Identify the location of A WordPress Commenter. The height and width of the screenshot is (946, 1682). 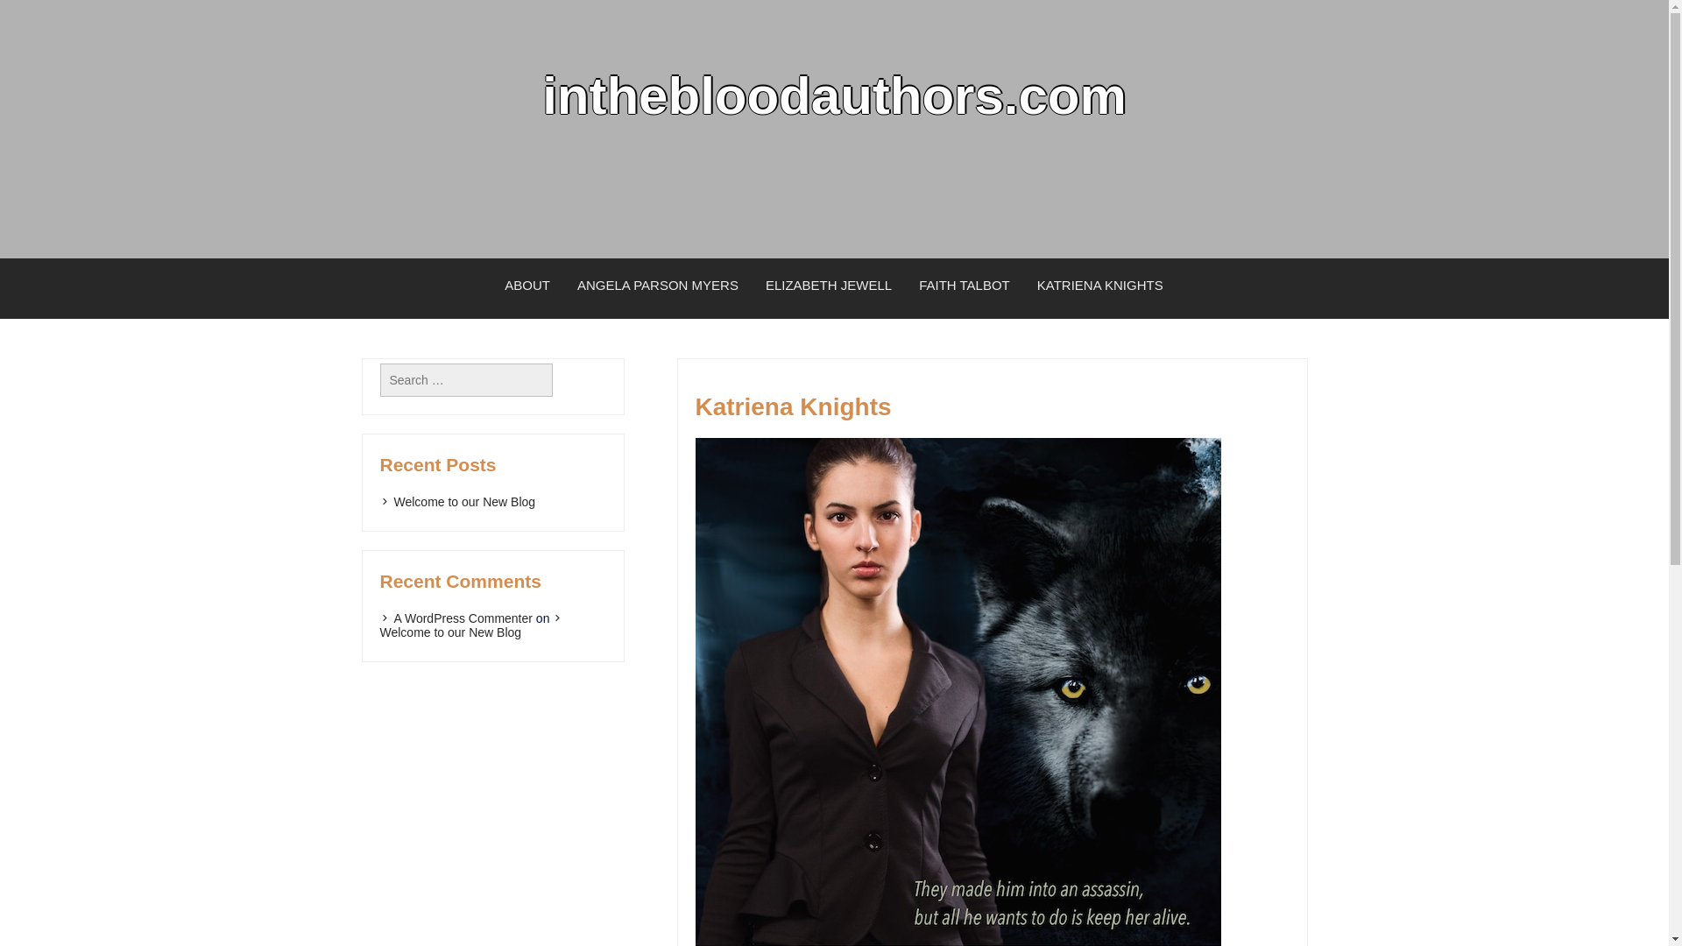
(456, 618).